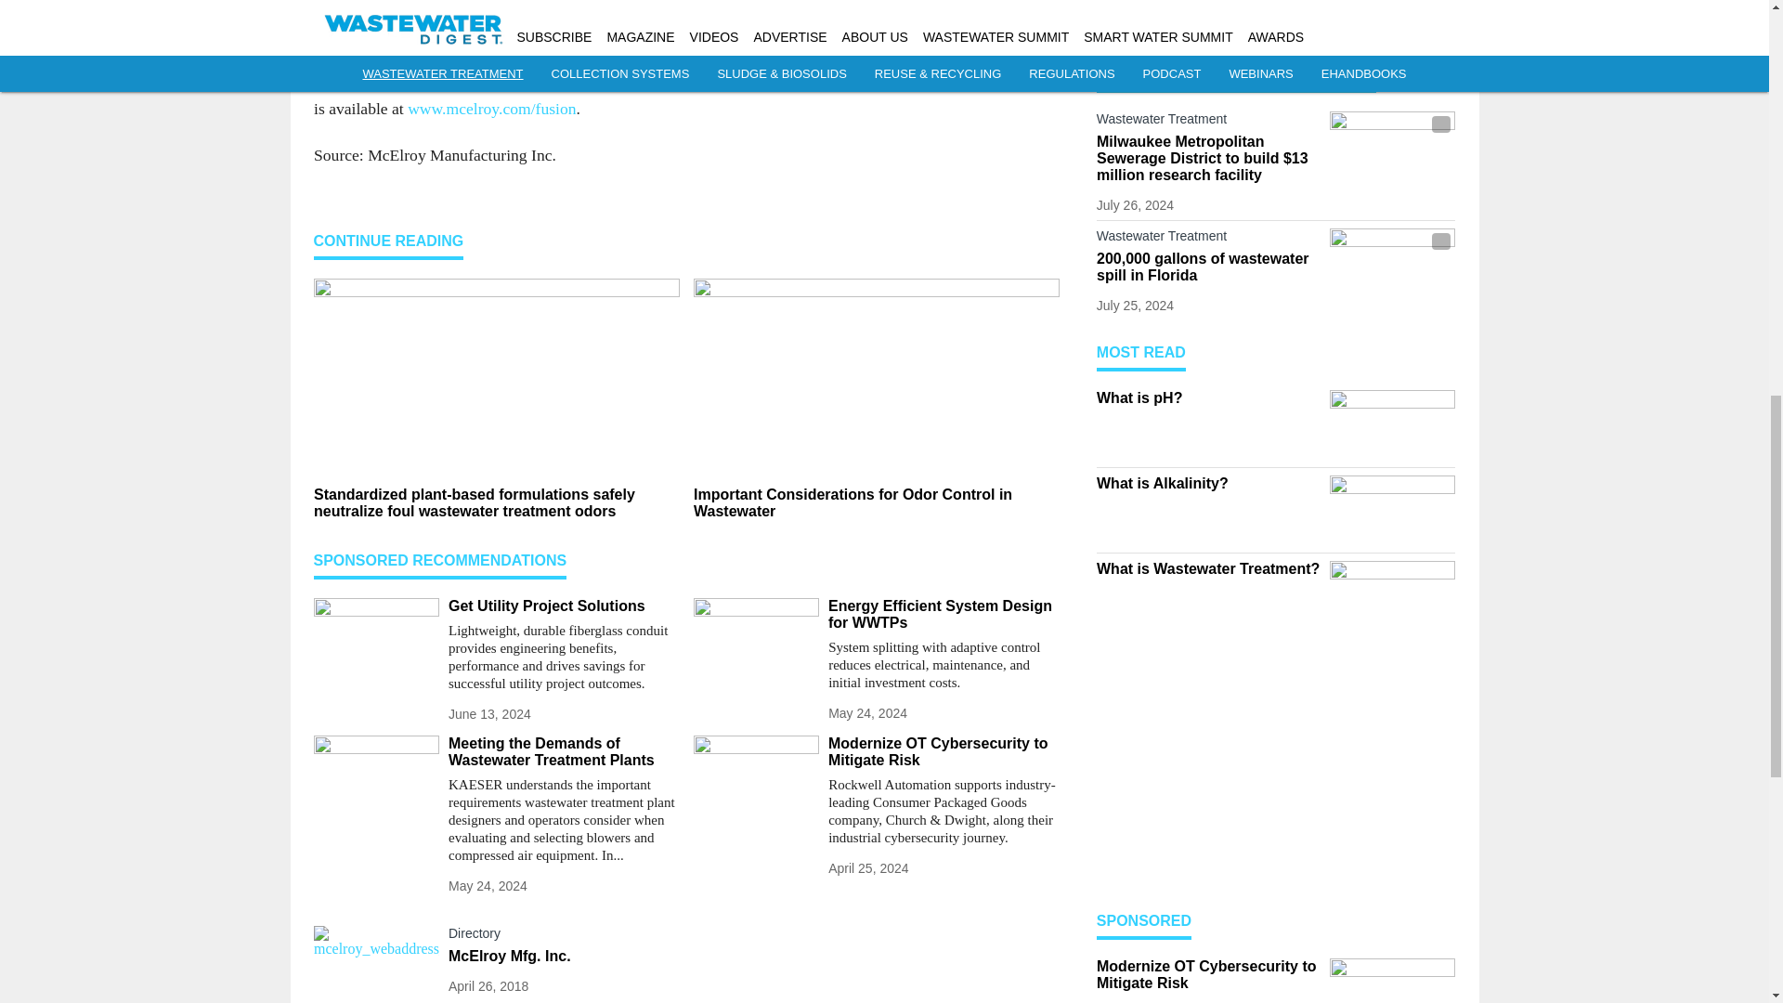 This screenshot has width=1783, height=1003. I want to click on Meeting the Demands of Wastewater Treatment Plants, so click(563, 752).